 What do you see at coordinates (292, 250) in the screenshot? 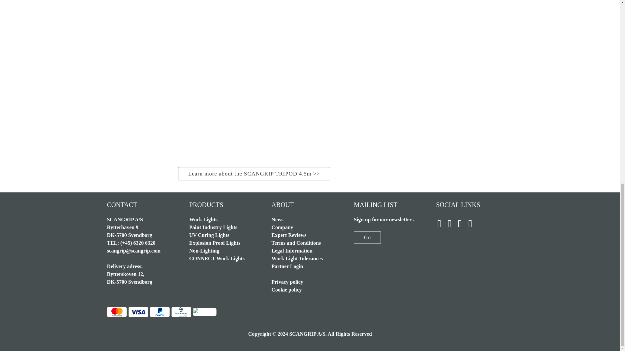
I see `Legal information` at bounding box center [292, 250].